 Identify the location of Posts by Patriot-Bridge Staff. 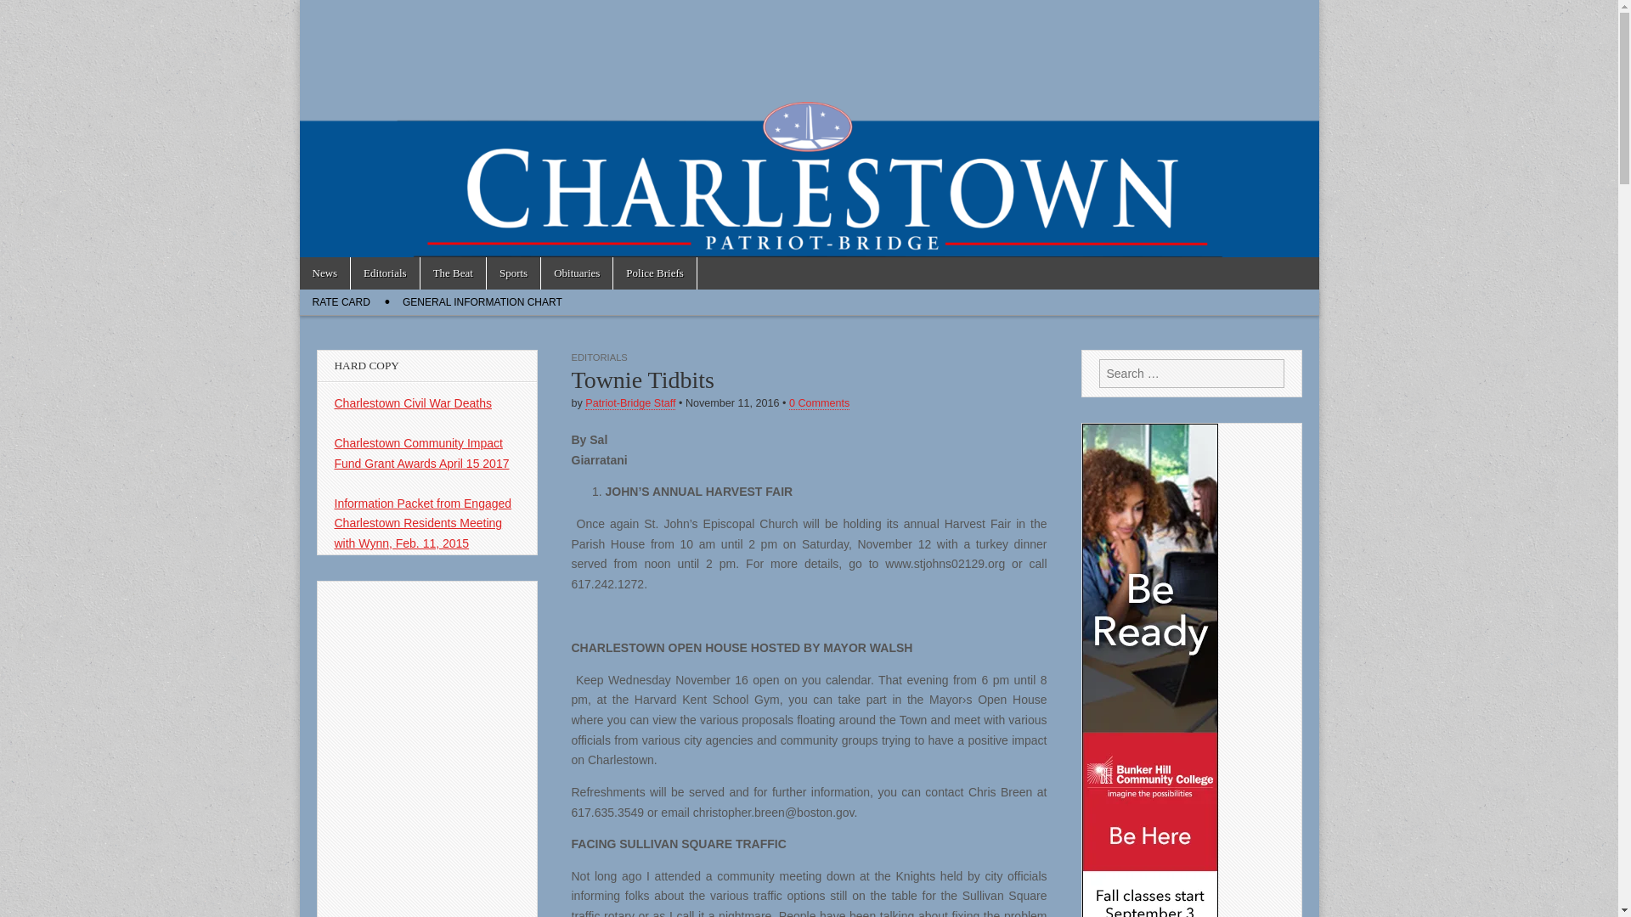
(630, 402).